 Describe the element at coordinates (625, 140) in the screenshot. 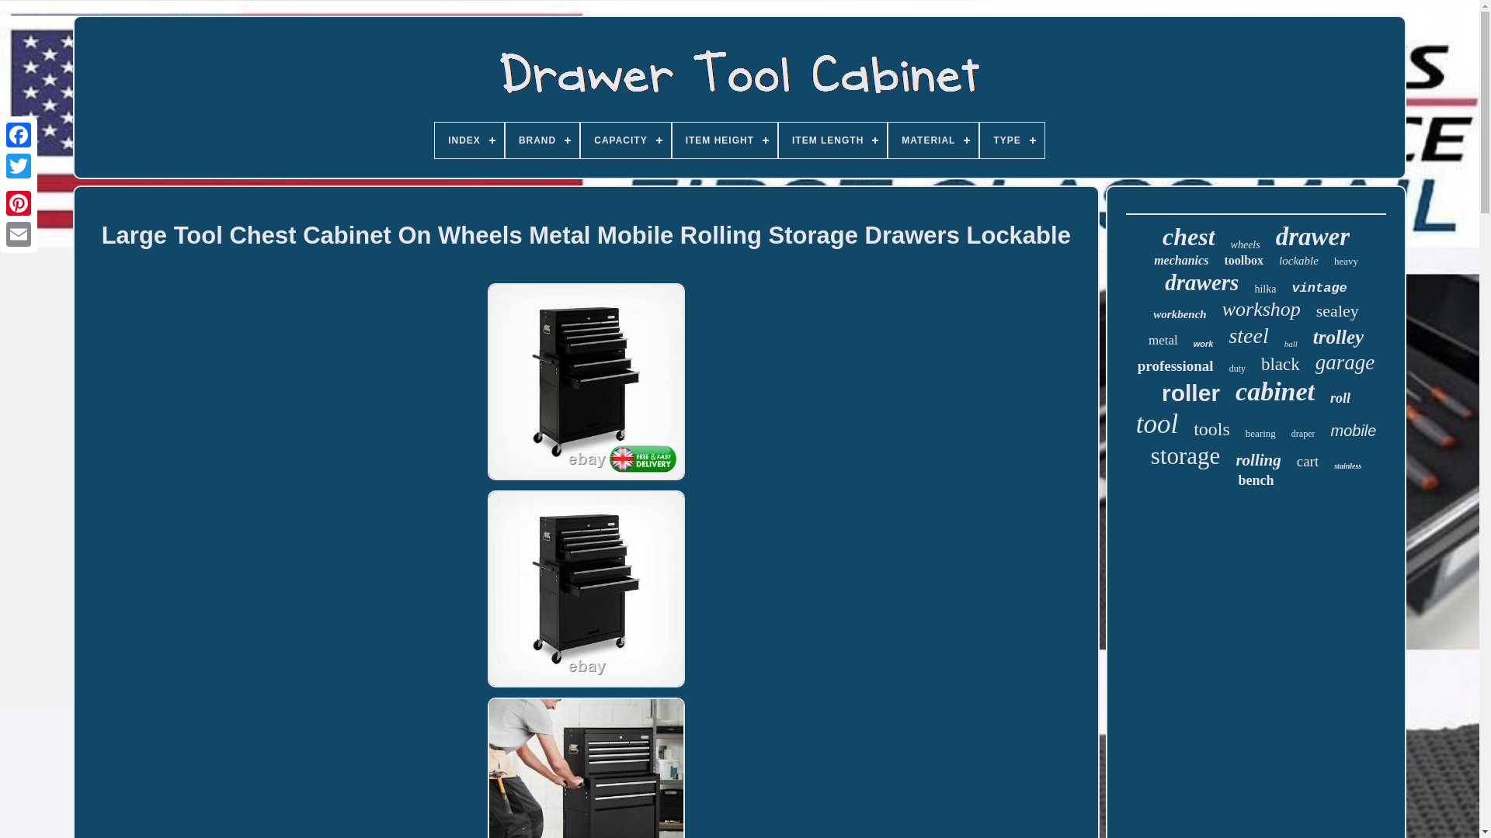

I see `CAPACITY` at that location.